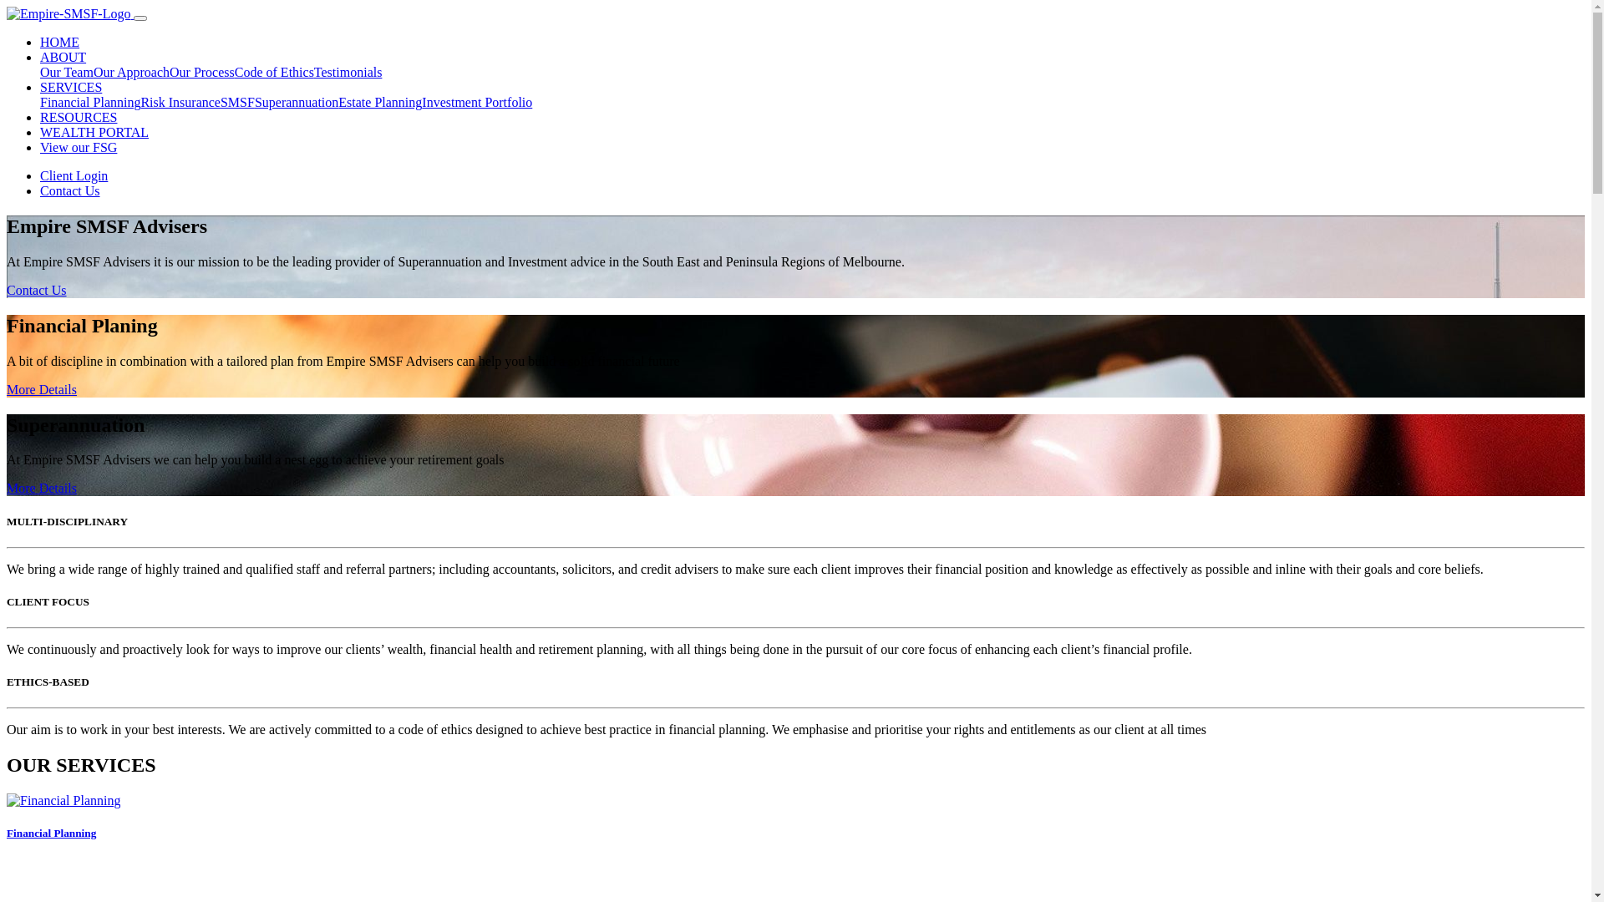 This screenshot has width=1604, height=902. Describe the element at coordinates (79, 147) in the screenshot. I see `View our FSG` at that location.